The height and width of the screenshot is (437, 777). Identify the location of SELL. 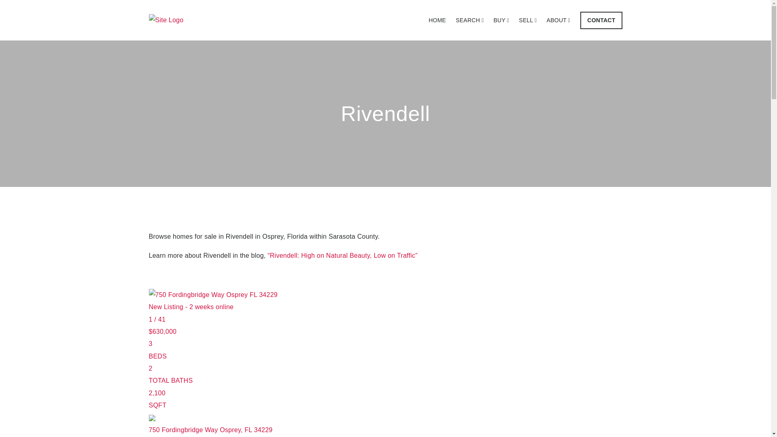
(528, 20).